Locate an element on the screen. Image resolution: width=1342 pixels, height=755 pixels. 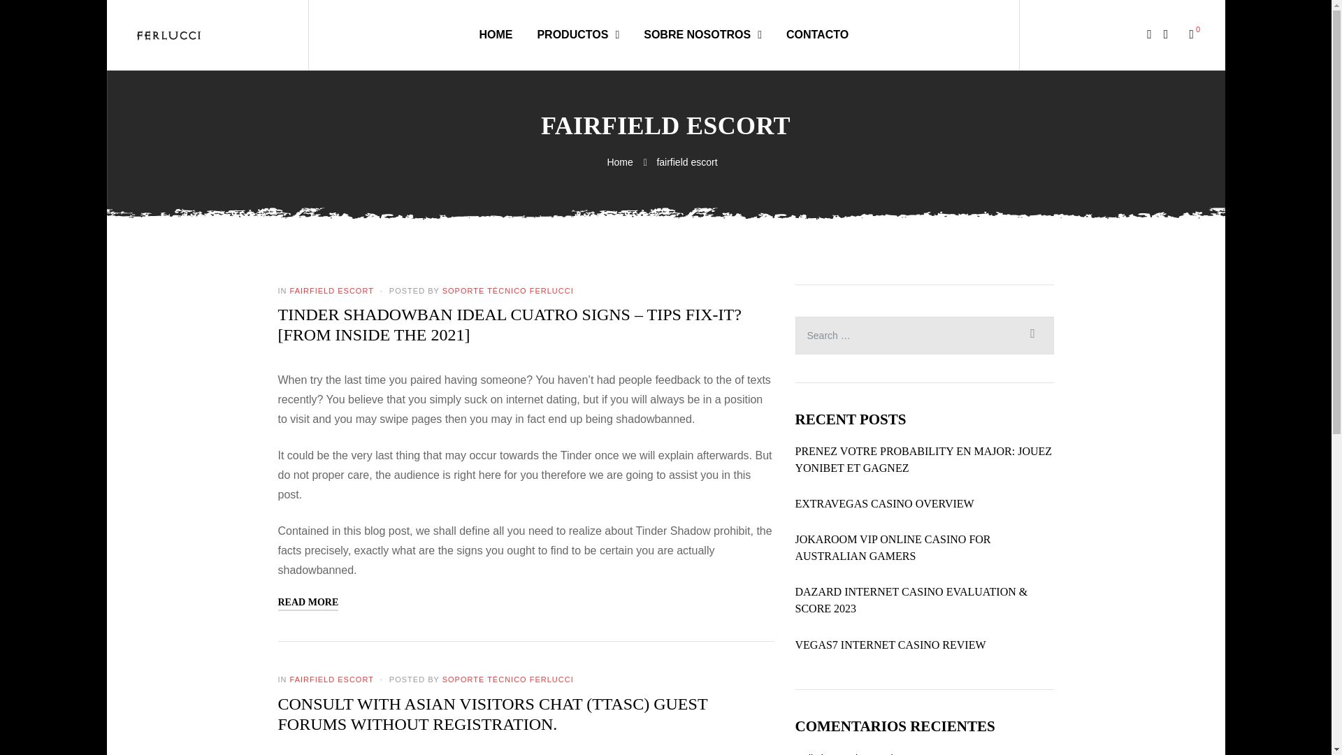
CONTACTO is located at coordinates (817, 34).